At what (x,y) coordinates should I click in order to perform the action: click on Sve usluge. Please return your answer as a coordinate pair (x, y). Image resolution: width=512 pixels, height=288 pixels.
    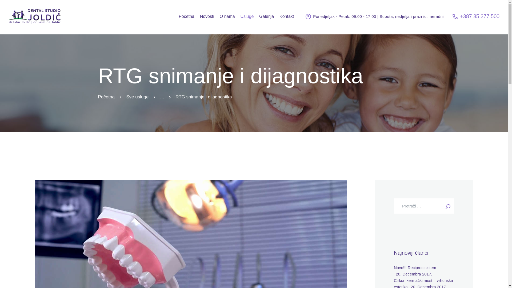
    Looking at the image, I should click on (137, 97).